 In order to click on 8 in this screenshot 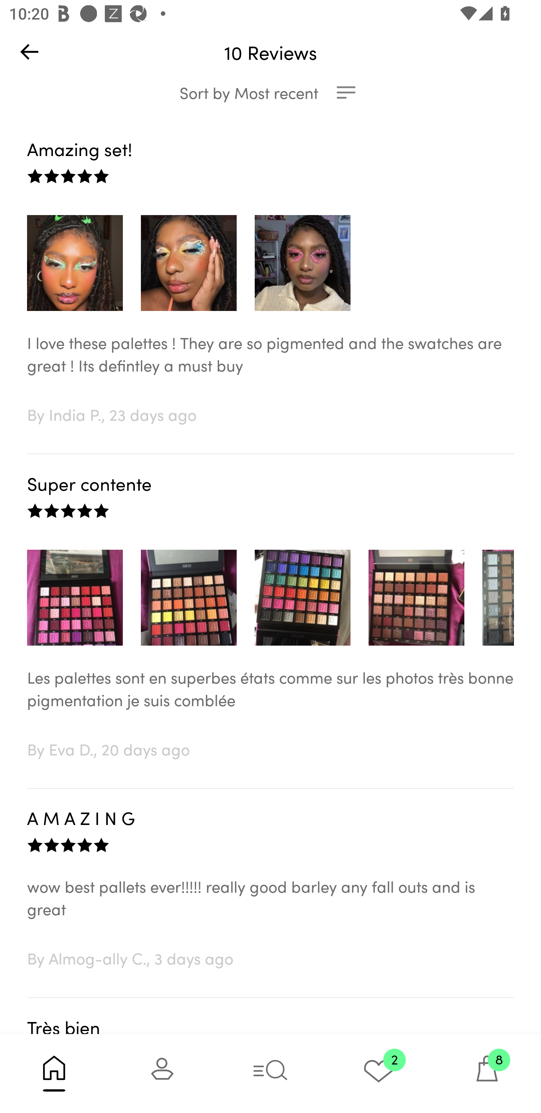, I will do `click(487, 1073)`.